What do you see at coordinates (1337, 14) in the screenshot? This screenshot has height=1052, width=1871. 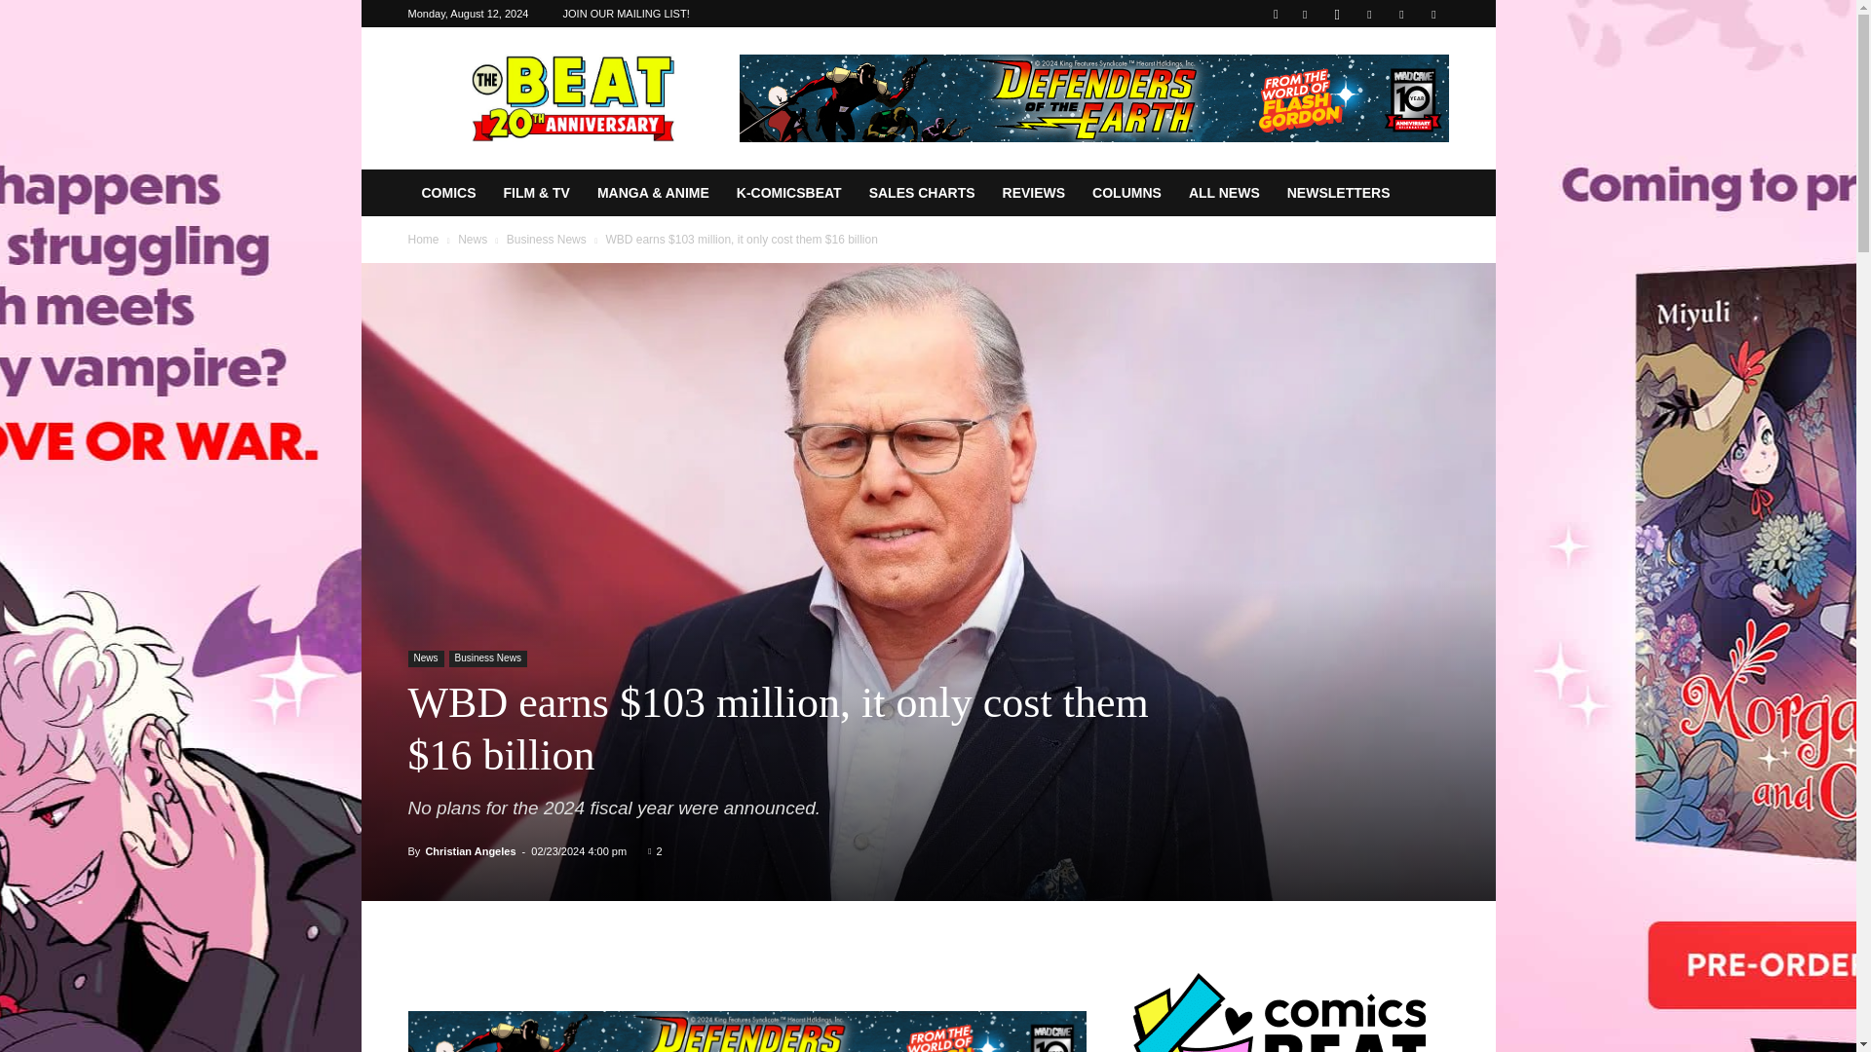 I see `Instagram` at bounding box center [1337, 14].